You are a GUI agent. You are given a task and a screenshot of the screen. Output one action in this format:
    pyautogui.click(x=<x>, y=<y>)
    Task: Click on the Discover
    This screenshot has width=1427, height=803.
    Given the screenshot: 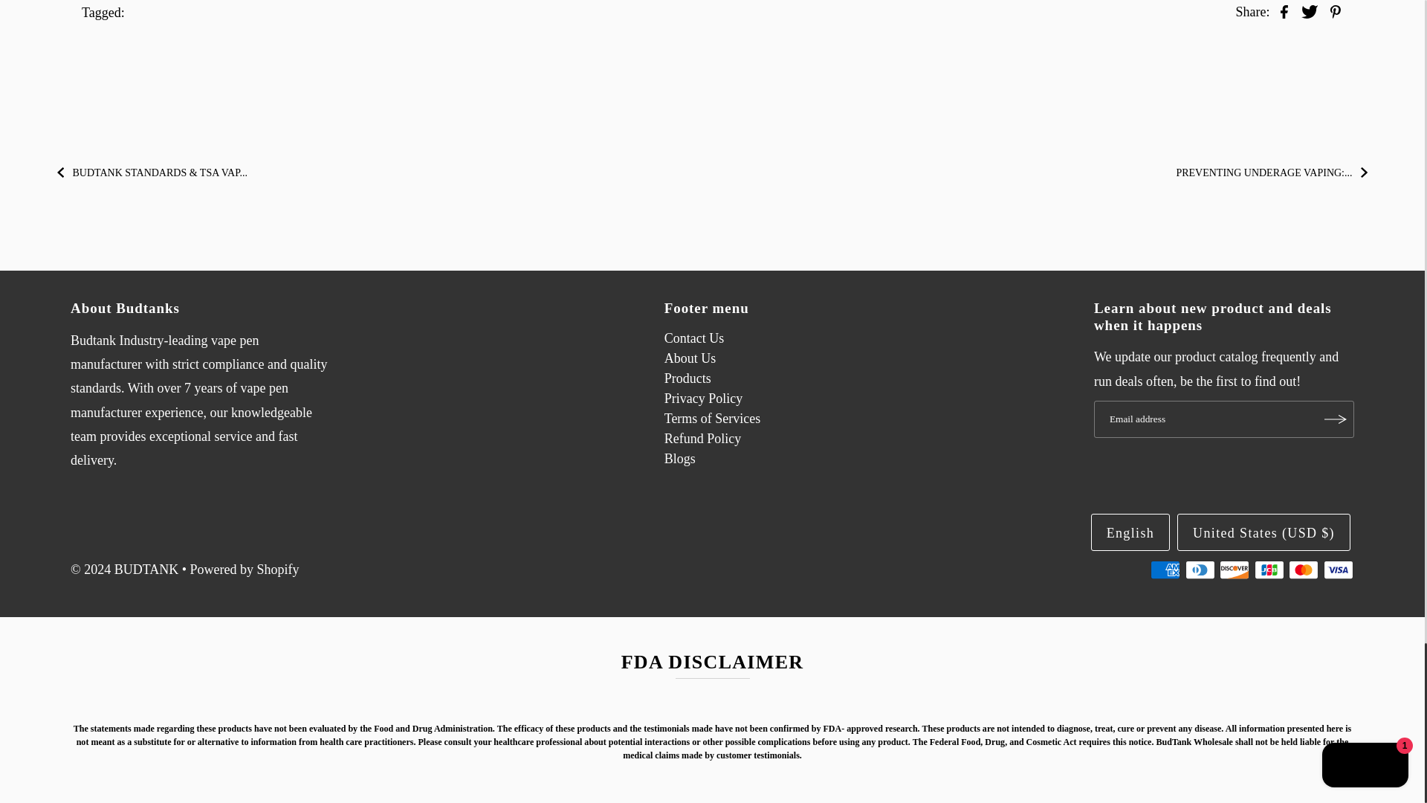 What is the action you would take?
    pyautogui.click(x=1235, y=570)
    